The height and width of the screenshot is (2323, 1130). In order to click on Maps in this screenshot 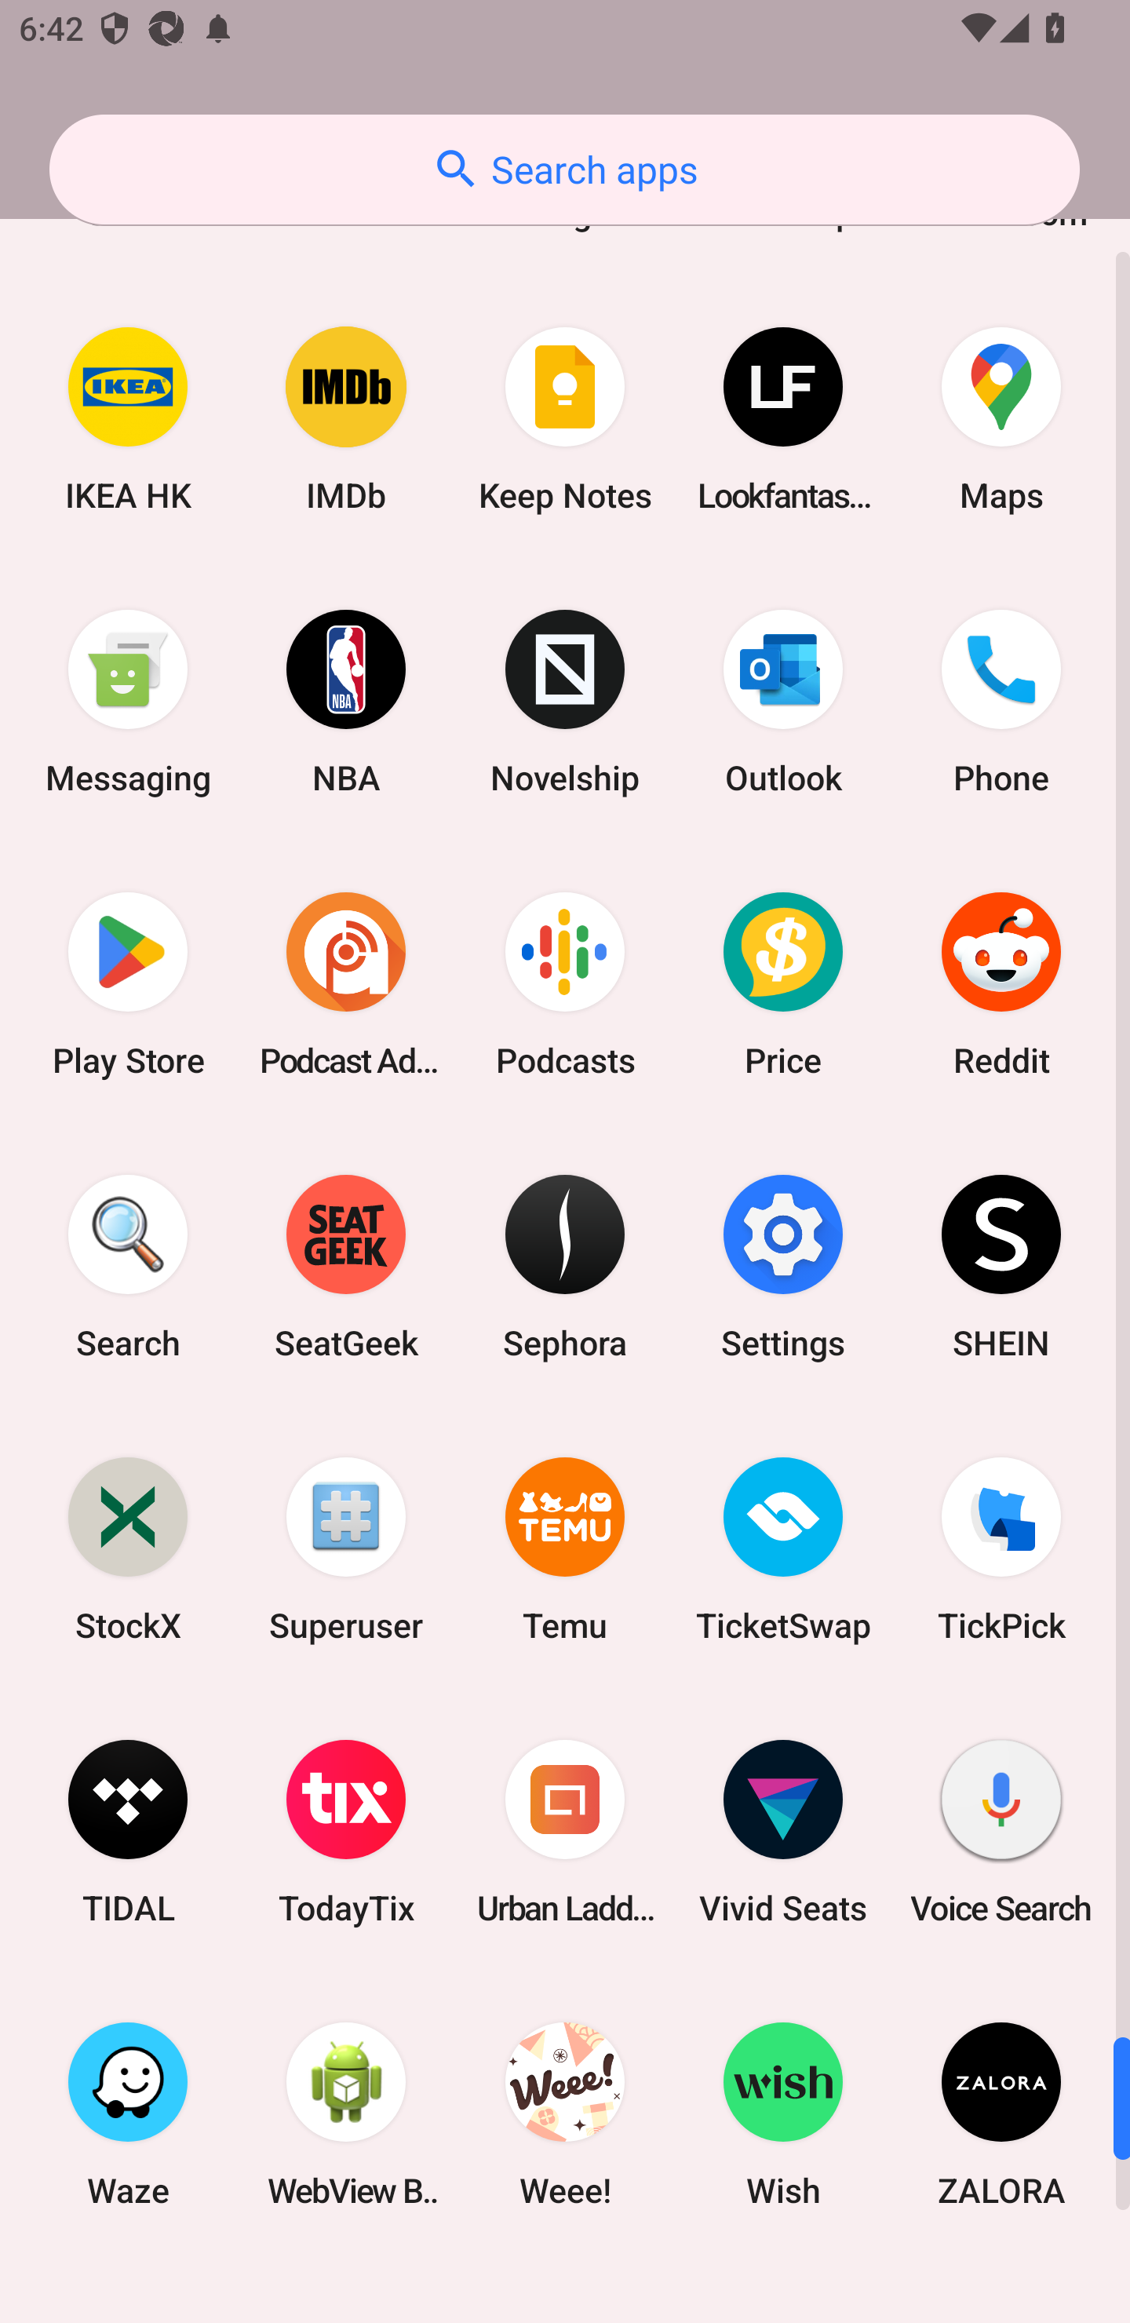, I will do `click(1001, 419)`.